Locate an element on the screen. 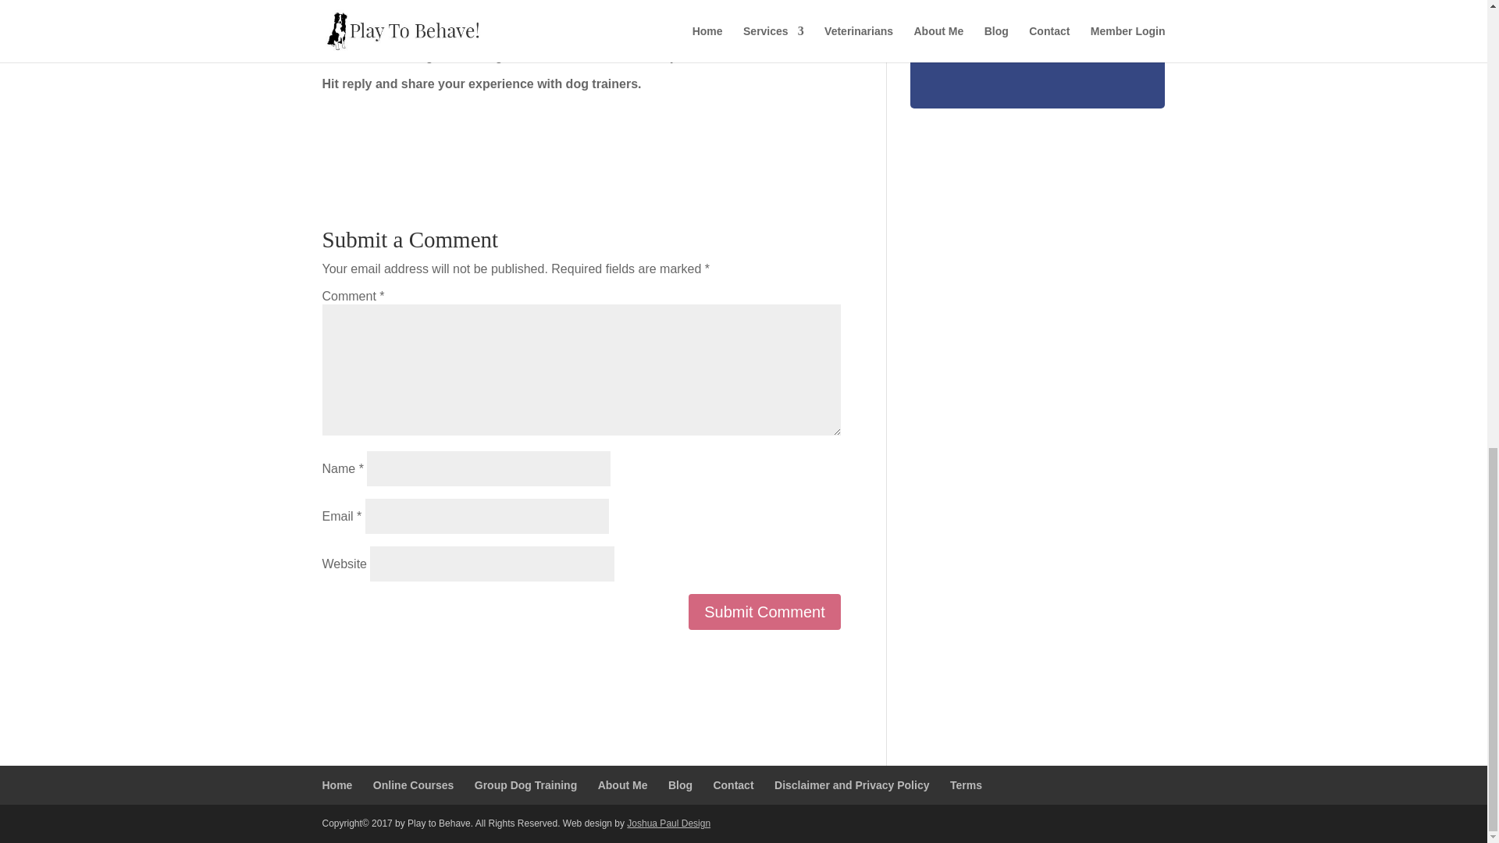 This screenshot has height=843, width=1499. Online Courses is located at coordinates (414, 785).